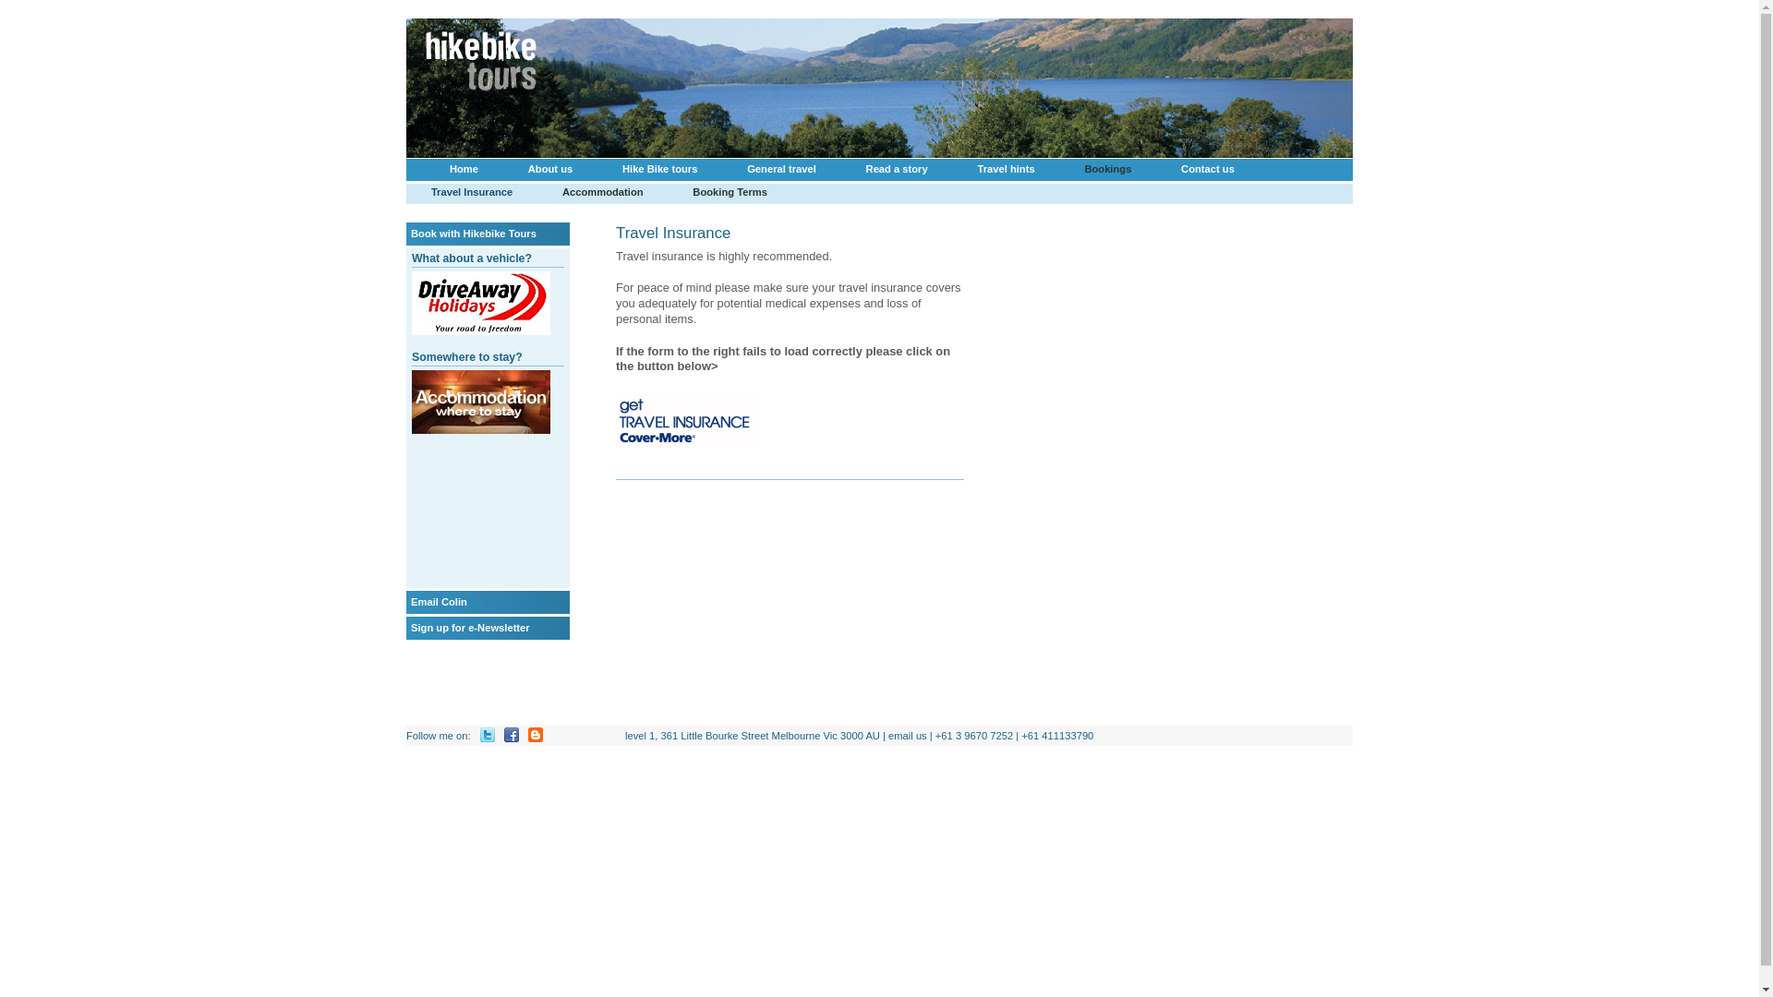 Image resolution: width=1773 pixels, height=997 pixels. Describe the element at coordinates (659, 170) in the screenshot. I see `Hike Bike tours` at that location.